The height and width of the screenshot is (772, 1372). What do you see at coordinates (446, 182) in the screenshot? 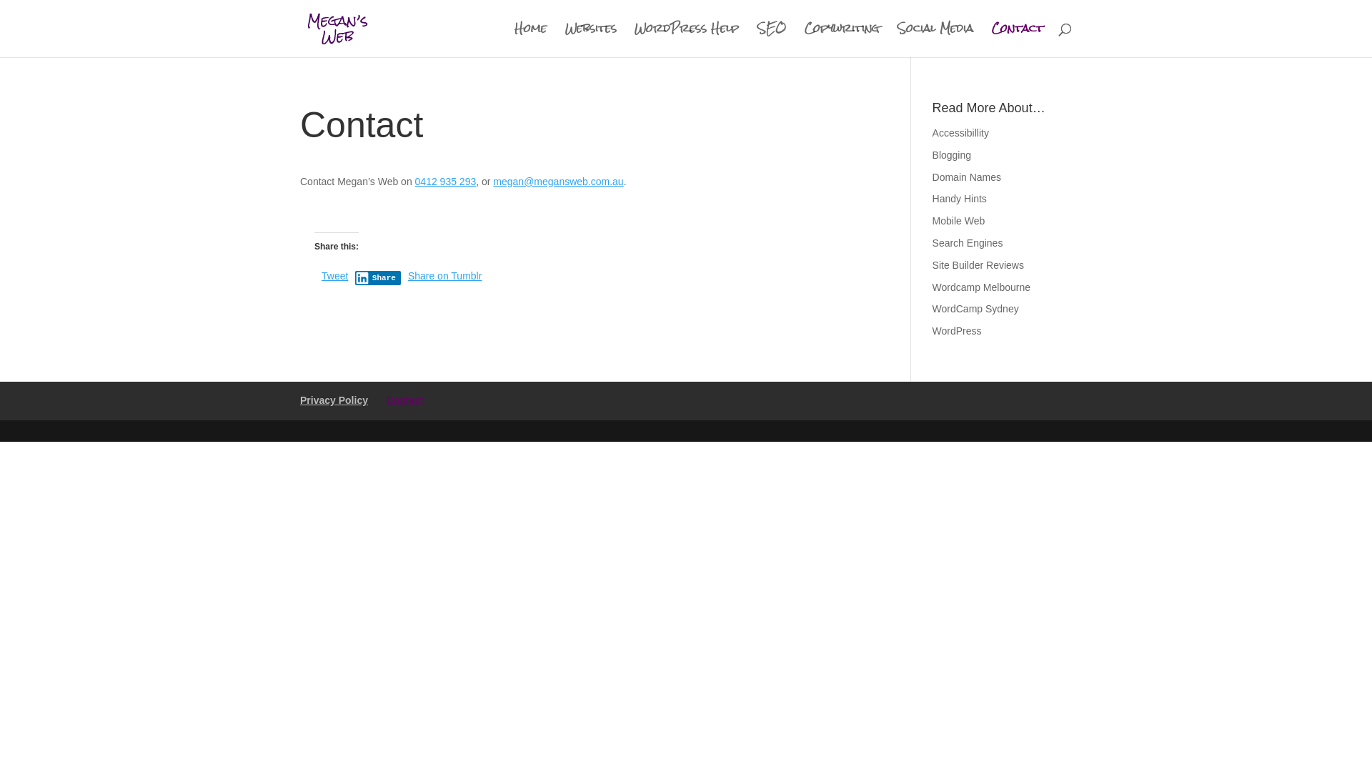
I see `0412 935 293` at bounding box center [446, 182].